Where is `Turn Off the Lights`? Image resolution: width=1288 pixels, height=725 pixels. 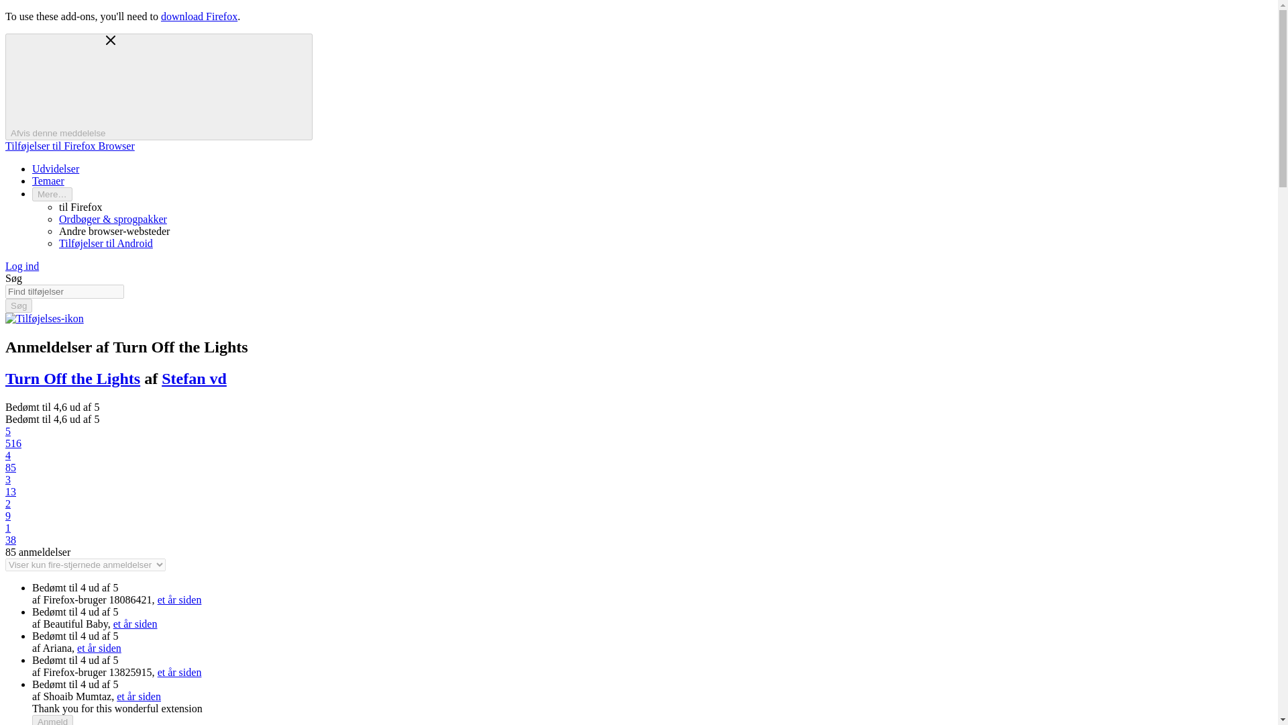 Turn Off the Lights is located at coordinates (72, 378).